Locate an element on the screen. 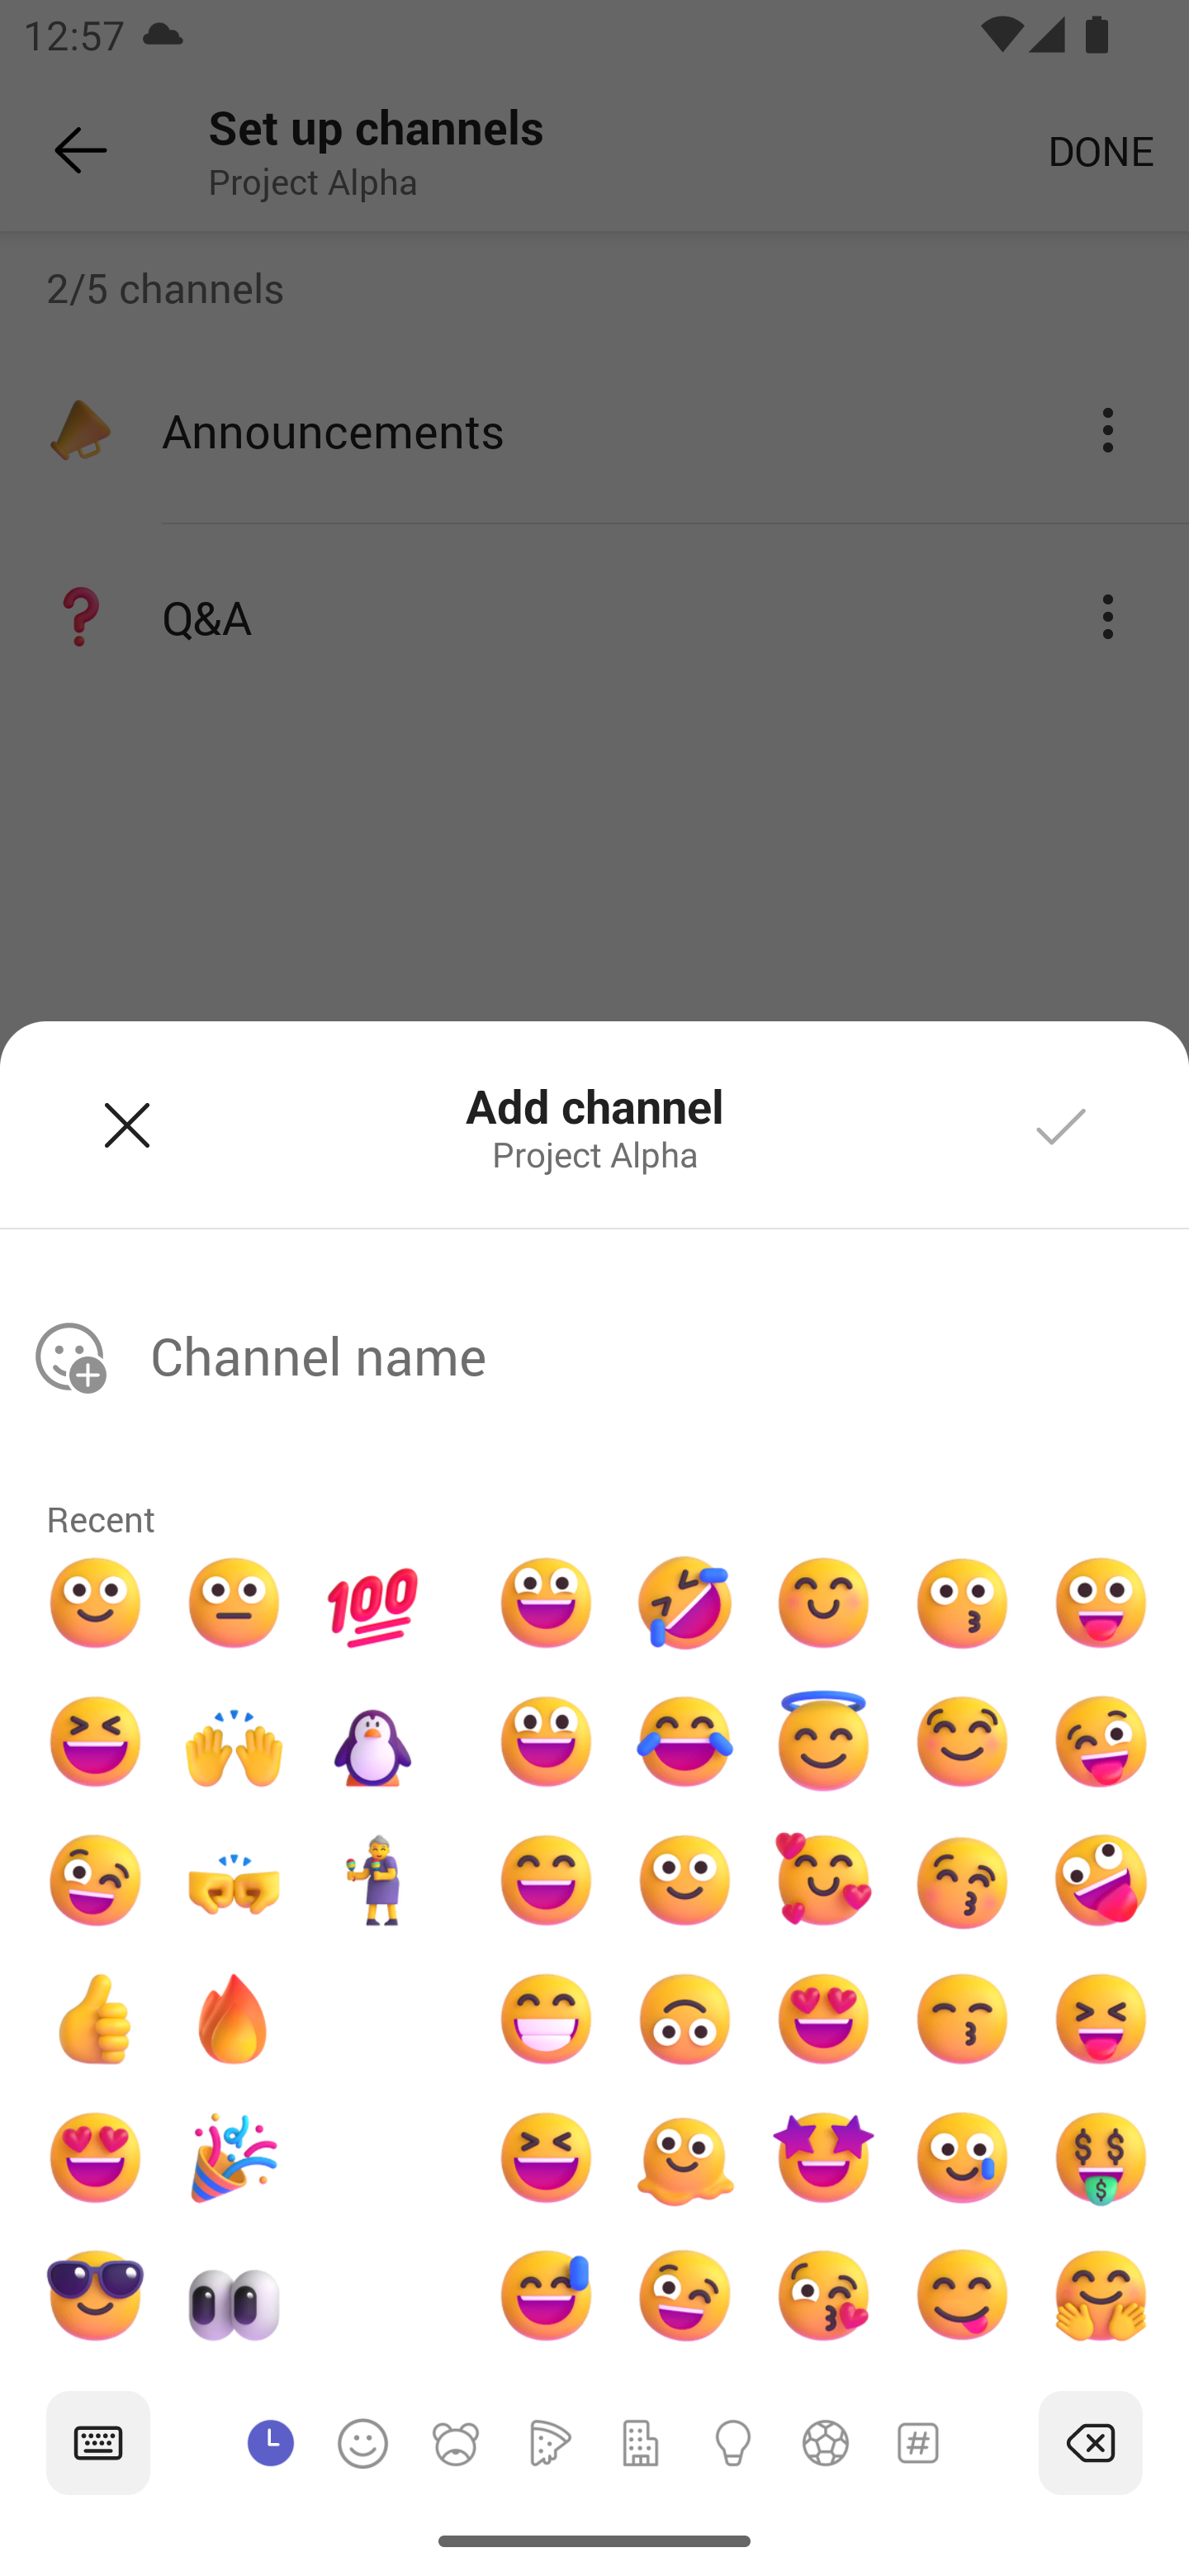 The image size is (1189, 2576). Star eyes emoji is located at coordinates (824, 2157).